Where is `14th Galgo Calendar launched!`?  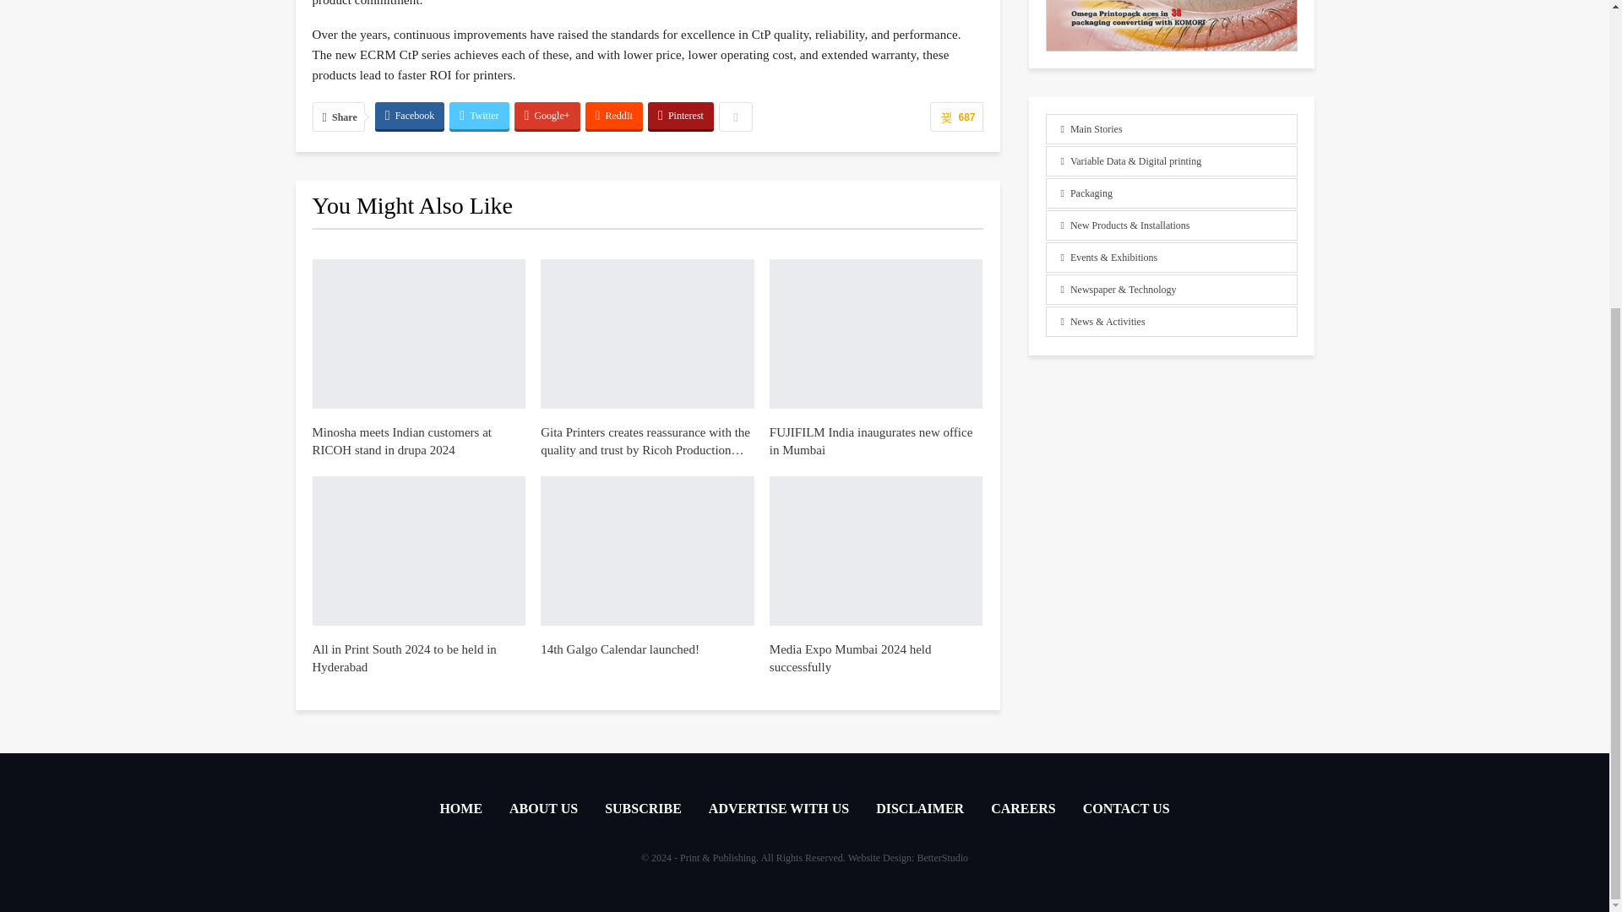 14th Galgo Calendar launched! is located at coordinates (647, 551).